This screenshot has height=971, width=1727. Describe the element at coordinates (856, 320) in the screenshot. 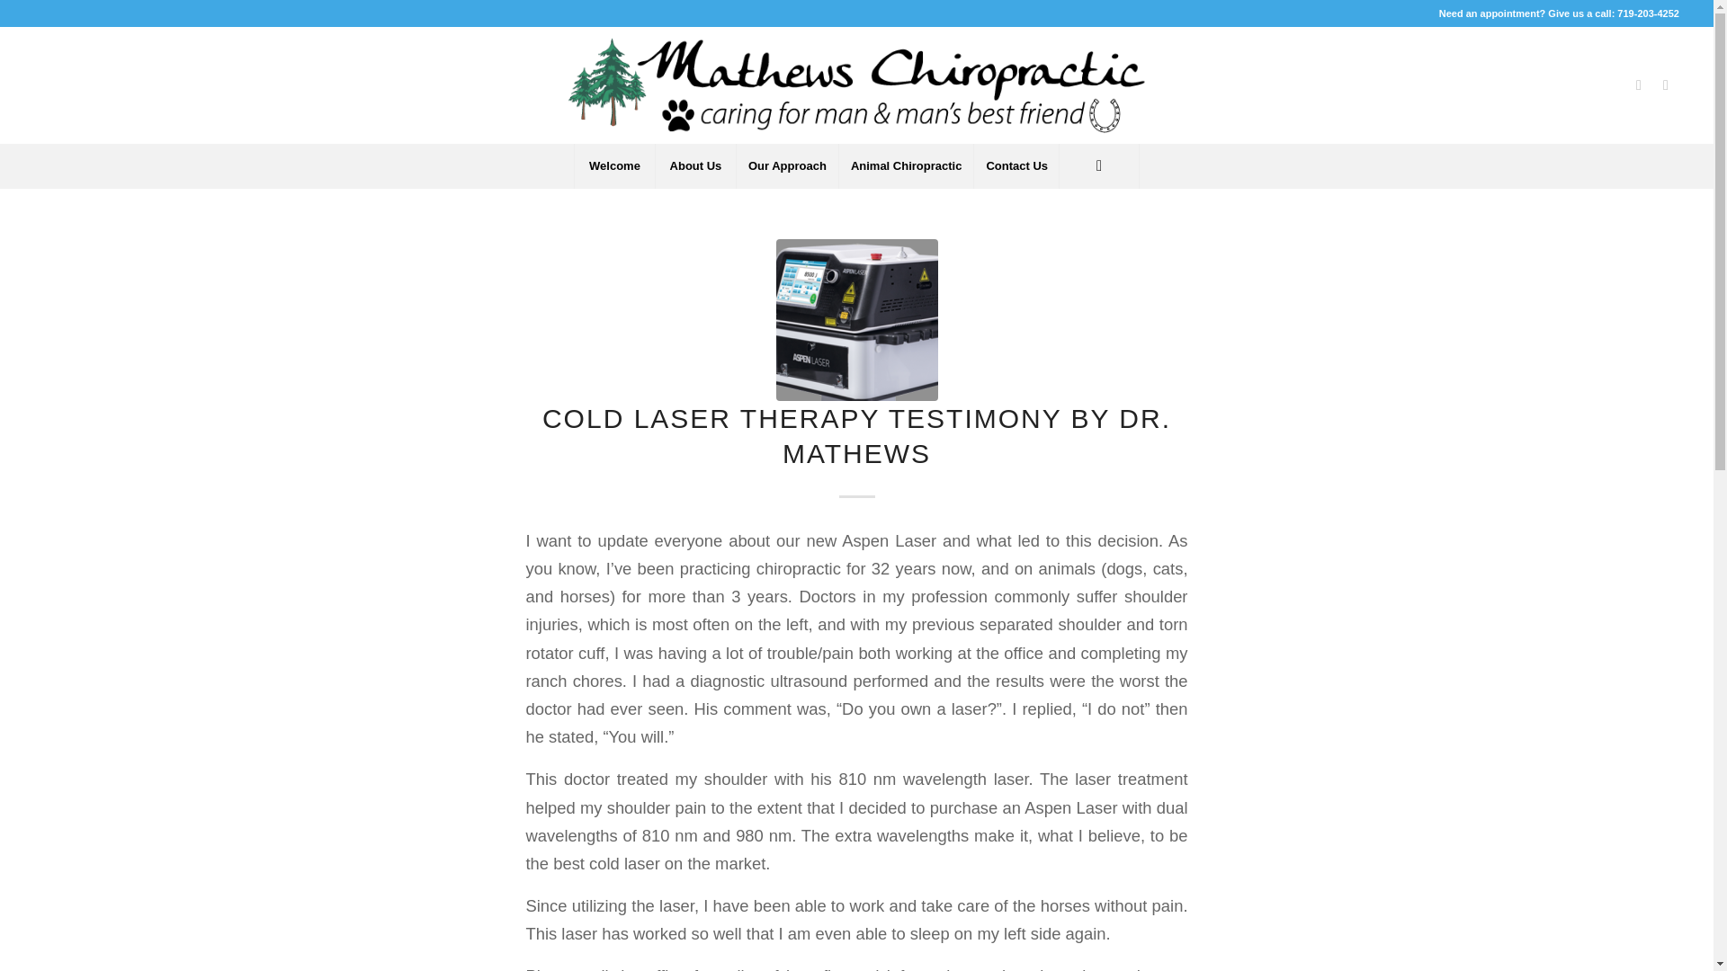

I see `Pinnacle-Dual` at that location.